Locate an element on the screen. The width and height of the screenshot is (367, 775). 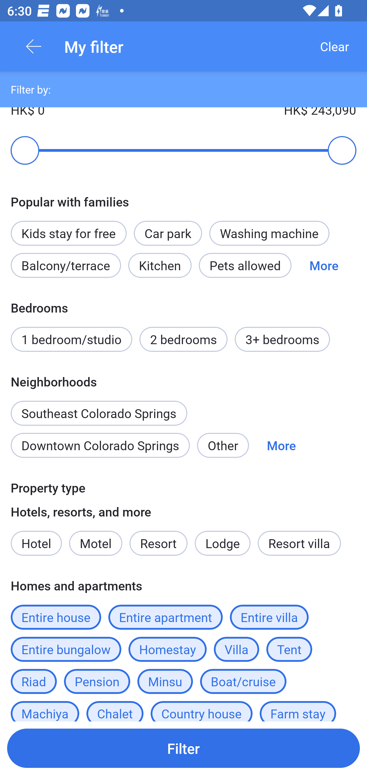
Kitchen is located at coordinates (160, 265).